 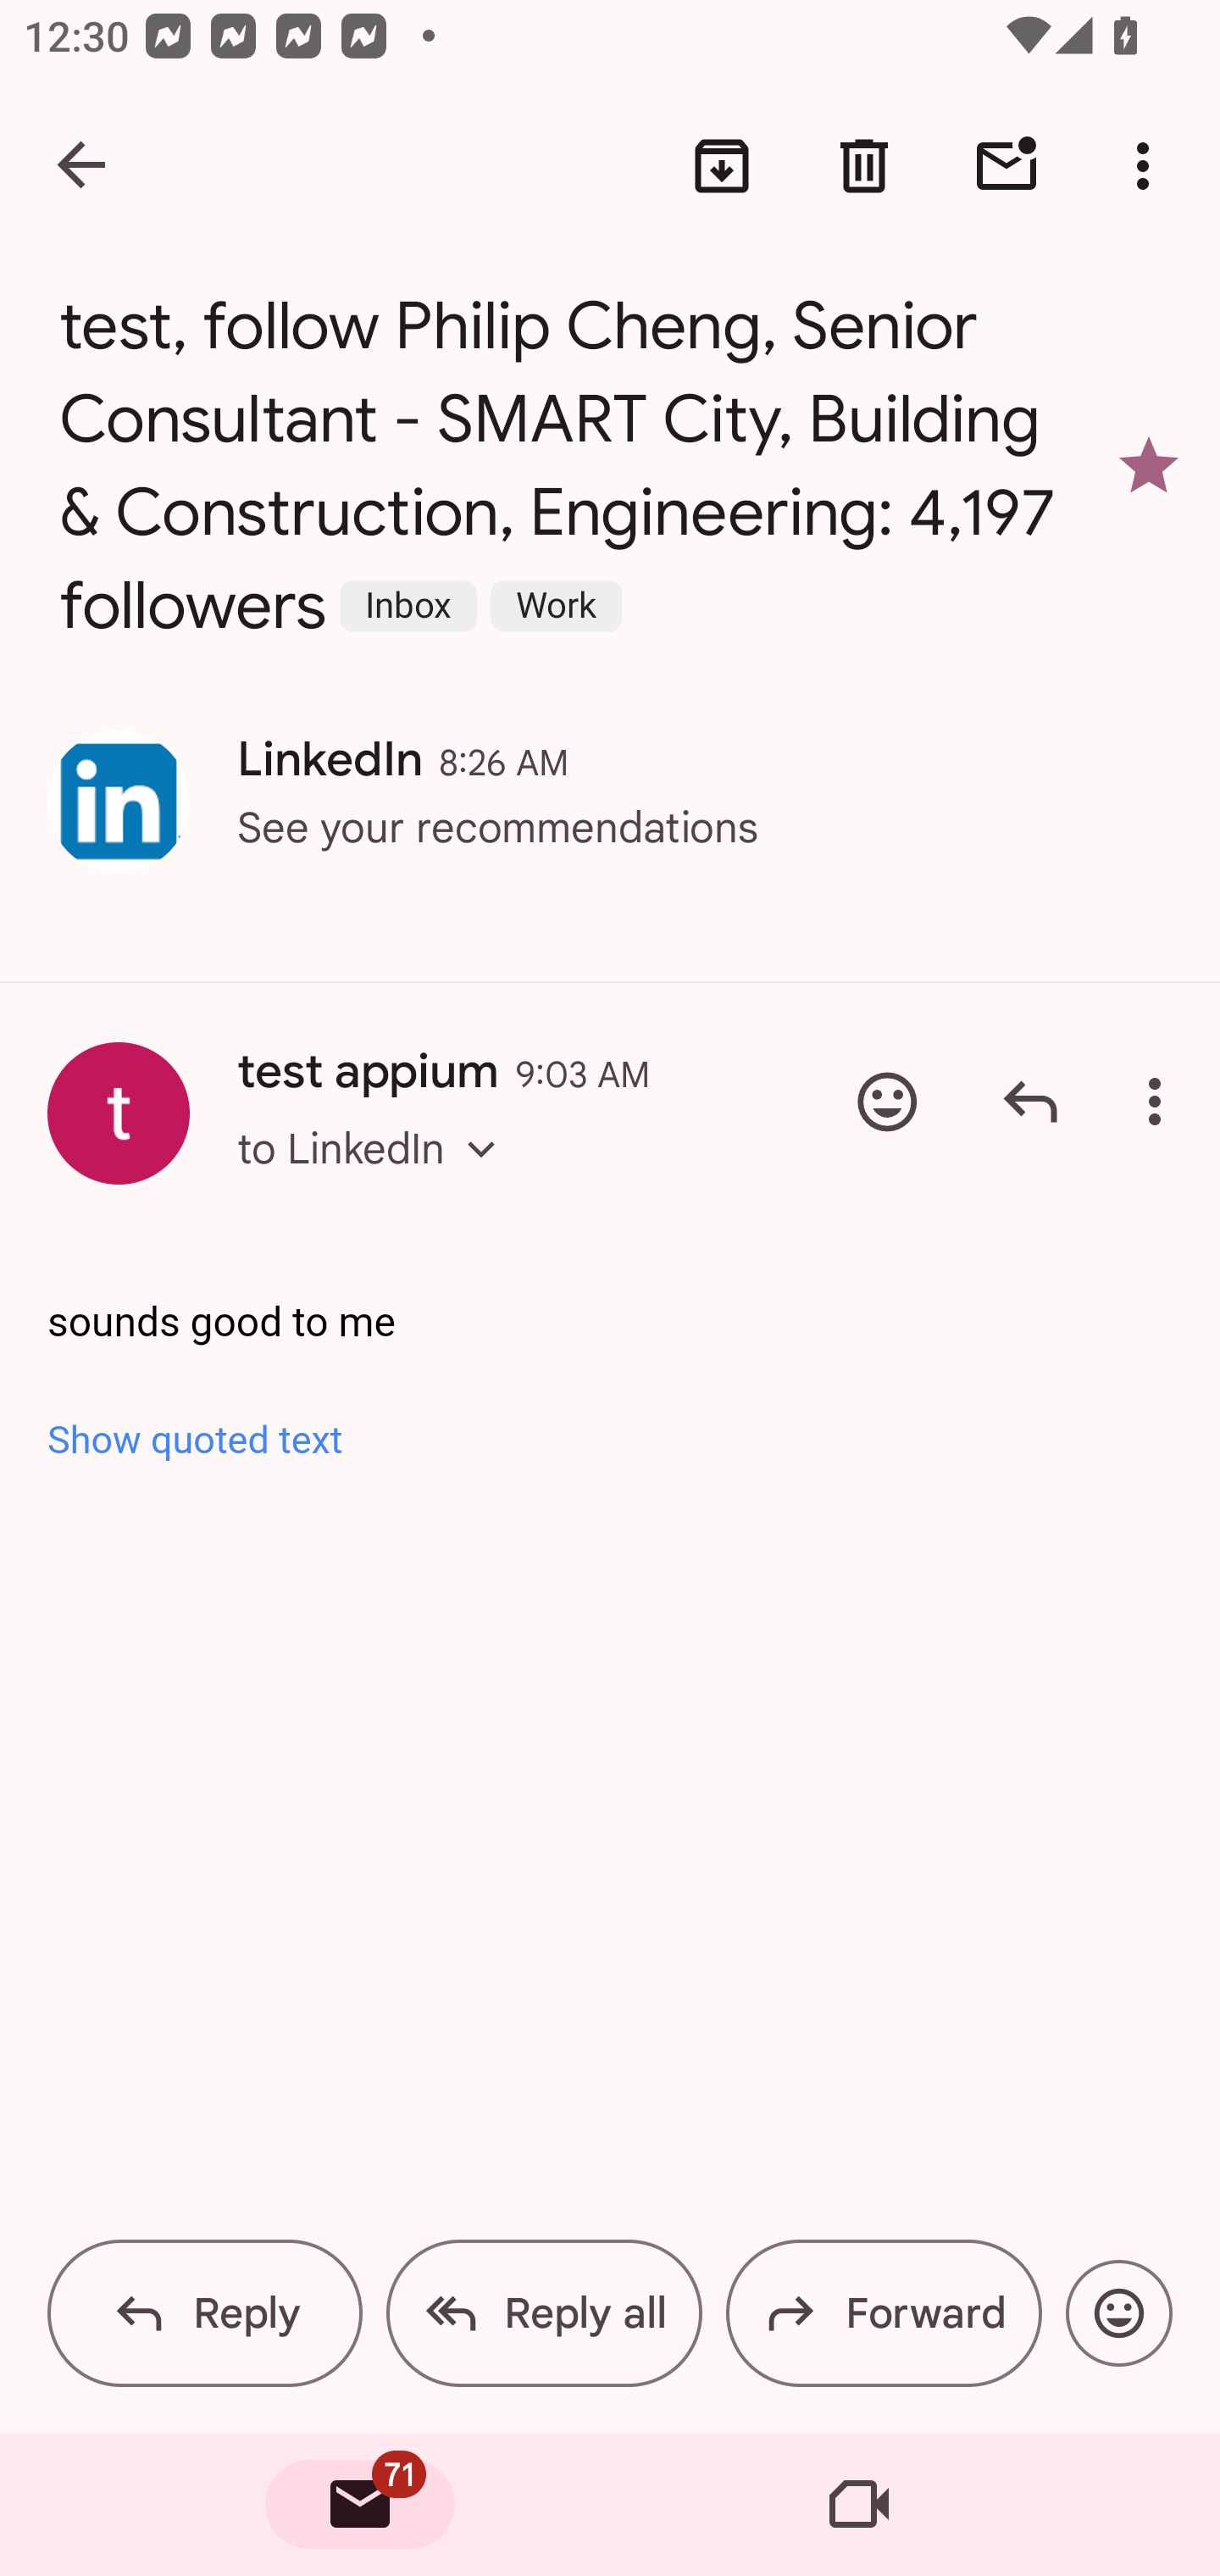 I want to click on Show contact information for LinkedIn, so click(x=119, y=802).